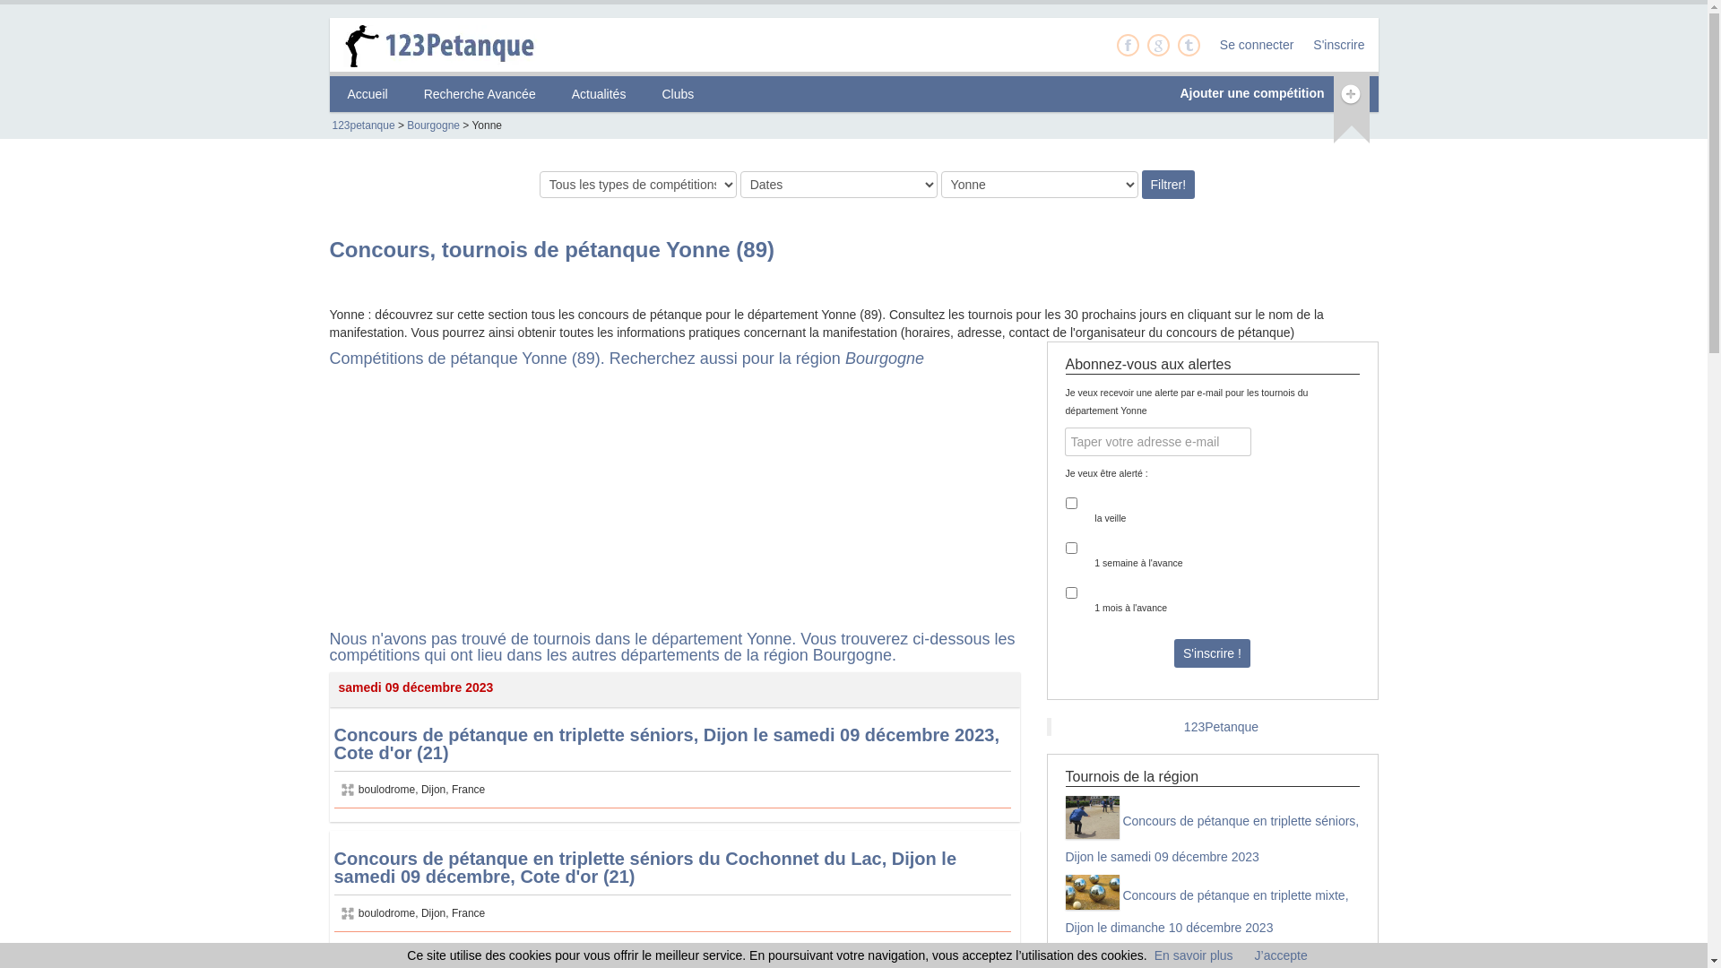 This screenshot has width=1721, height=968. What do you see at coordinates (1158, 45) in the screenshot?
I see `g` at bounding box center [1158, 45].